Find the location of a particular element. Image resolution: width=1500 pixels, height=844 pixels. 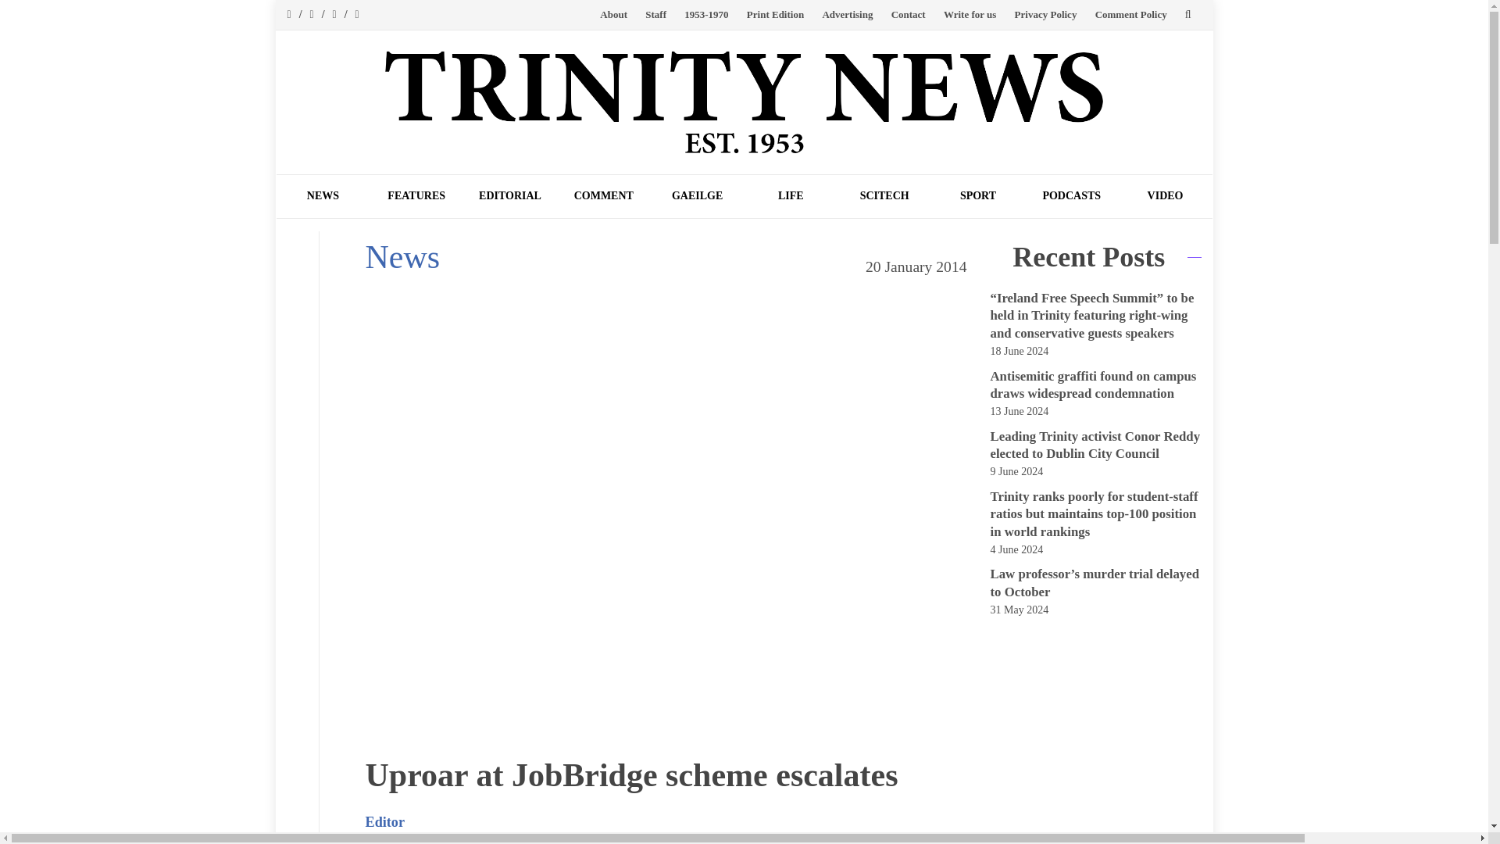

FEATURES is located at coordinates (416, 195).